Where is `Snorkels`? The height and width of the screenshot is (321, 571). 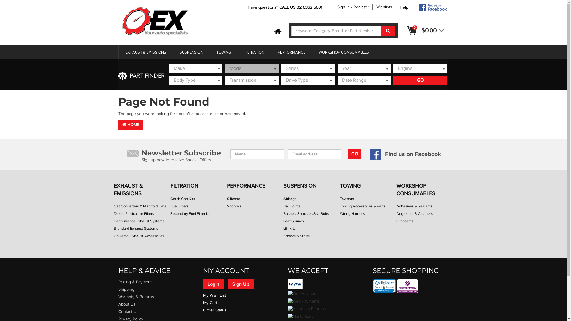 Snorkels is located at coordinates (234, 206).